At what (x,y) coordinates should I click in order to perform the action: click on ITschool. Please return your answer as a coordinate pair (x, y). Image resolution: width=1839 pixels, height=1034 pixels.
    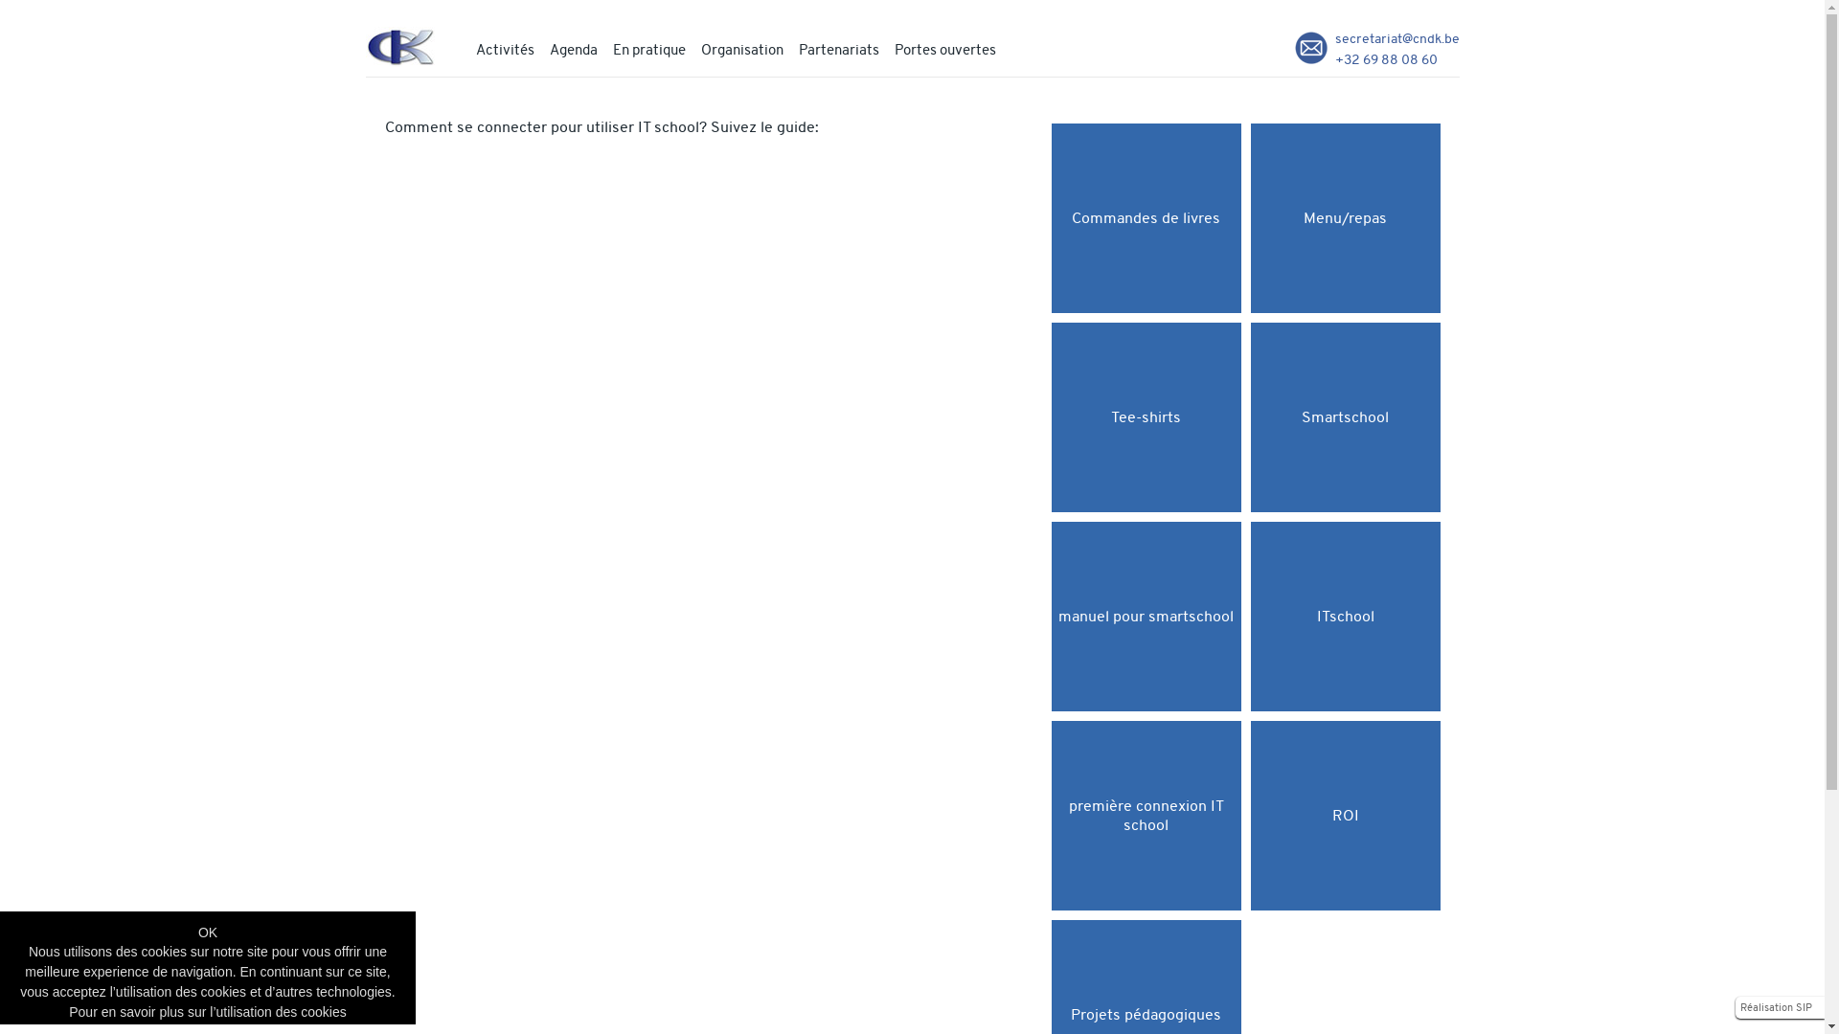
    Looking at the image, I should click on (1346, 617).